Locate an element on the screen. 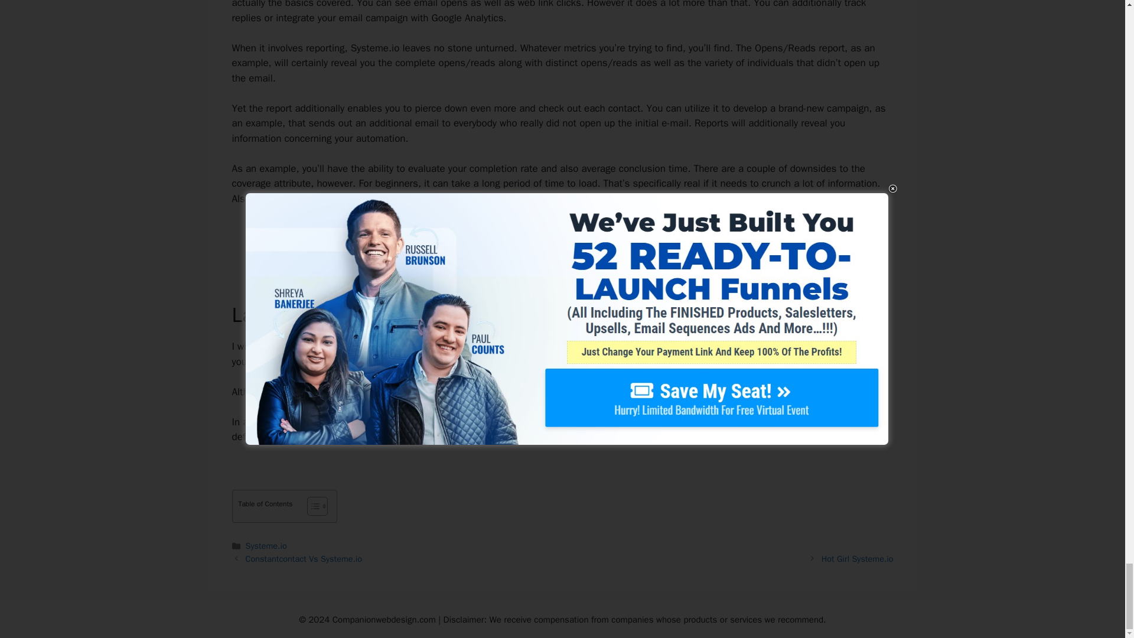 The image size is (1134, 638). Constantcontact Vs Systeme.io is located at coordinates (304, 559).